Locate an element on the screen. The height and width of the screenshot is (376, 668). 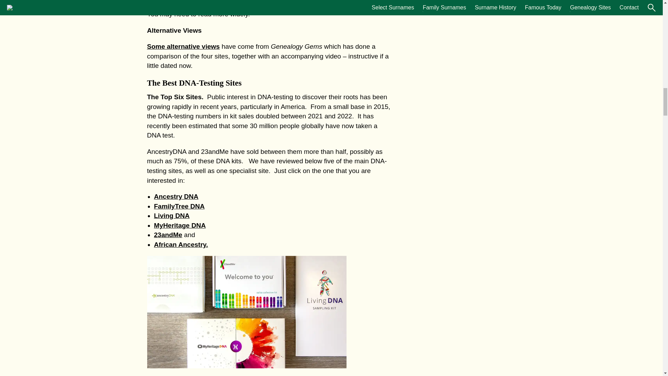
Ancestry DNA is located at coordinates (176, 196).